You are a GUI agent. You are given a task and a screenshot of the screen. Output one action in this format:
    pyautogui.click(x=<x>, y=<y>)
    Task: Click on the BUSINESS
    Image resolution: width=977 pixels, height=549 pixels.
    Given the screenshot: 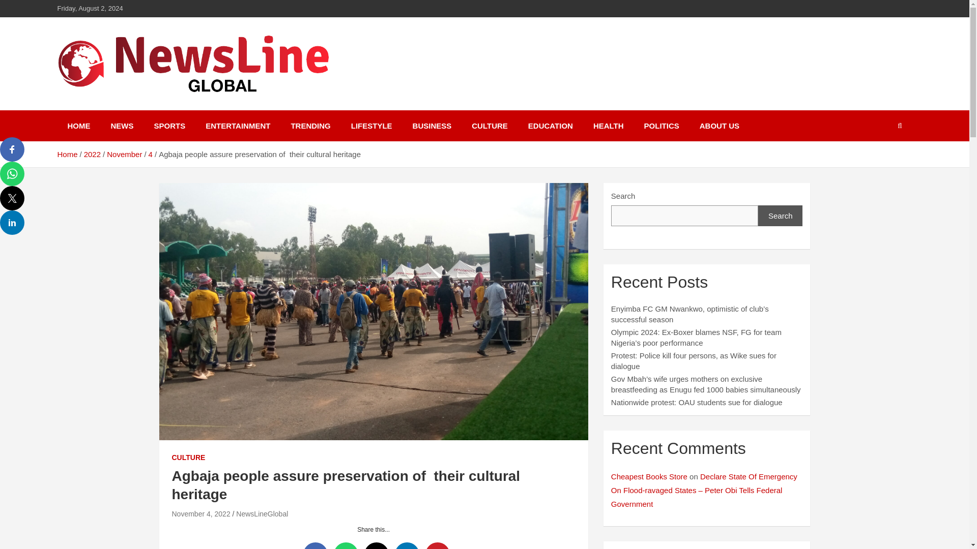 What is the action you would take?
    pyautogui.click(x=433, y=126)
    